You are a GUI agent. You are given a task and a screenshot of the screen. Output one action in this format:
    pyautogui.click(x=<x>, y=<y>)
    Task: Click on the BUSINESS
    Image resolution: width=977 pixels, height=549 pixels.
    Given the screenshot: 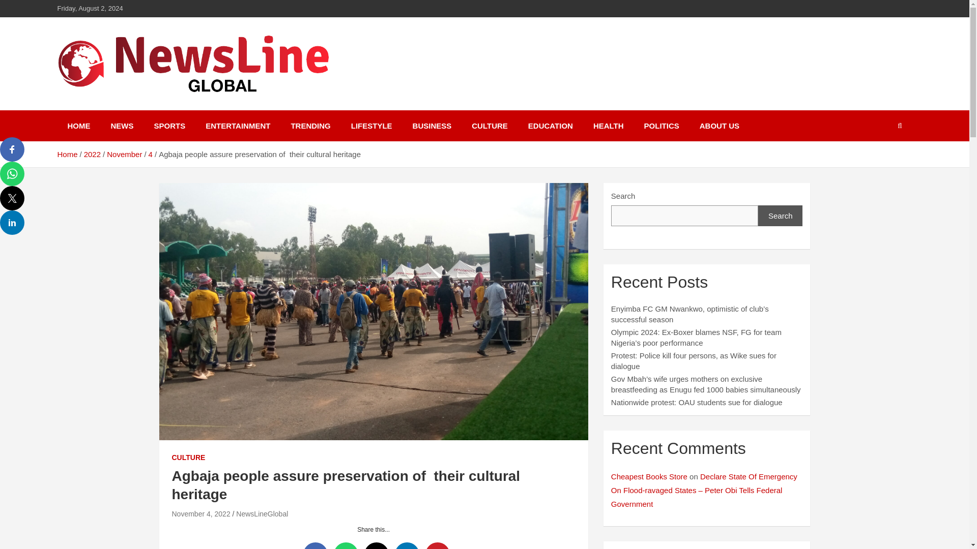 What is the action you would take?
    pyautogui.click(x=433, y=126)
    